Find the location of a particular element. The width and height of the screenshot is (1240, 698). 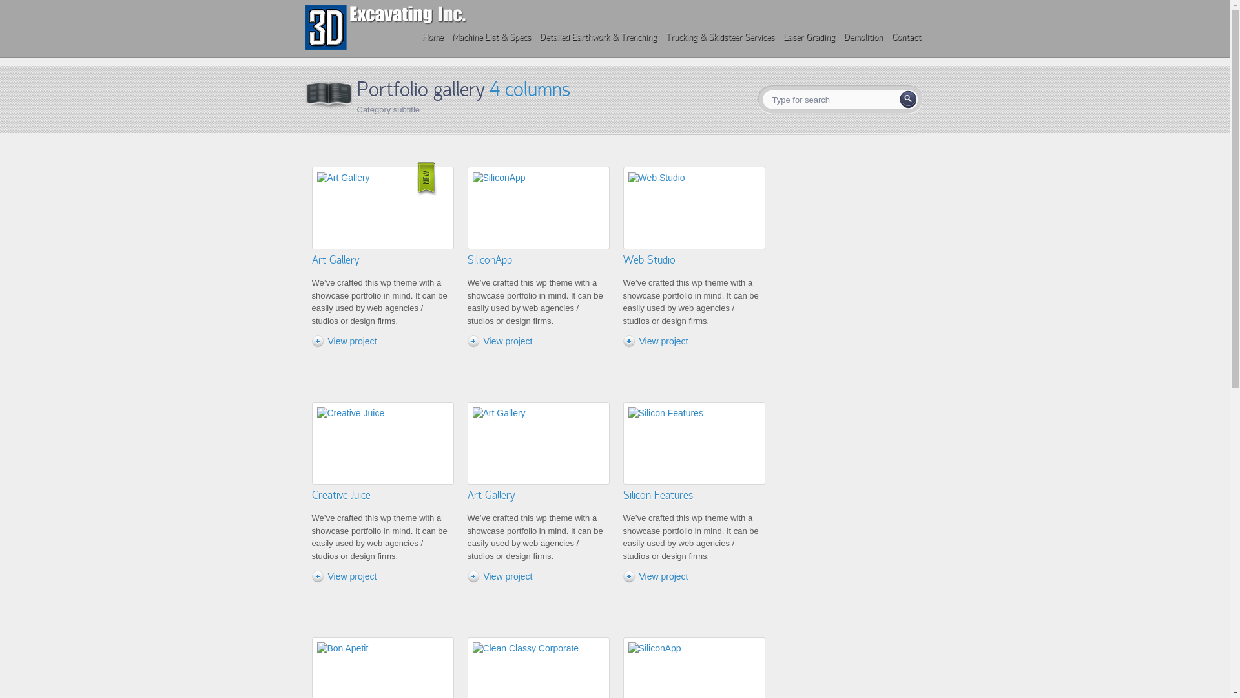

View project is located at coordinates (660, 341).